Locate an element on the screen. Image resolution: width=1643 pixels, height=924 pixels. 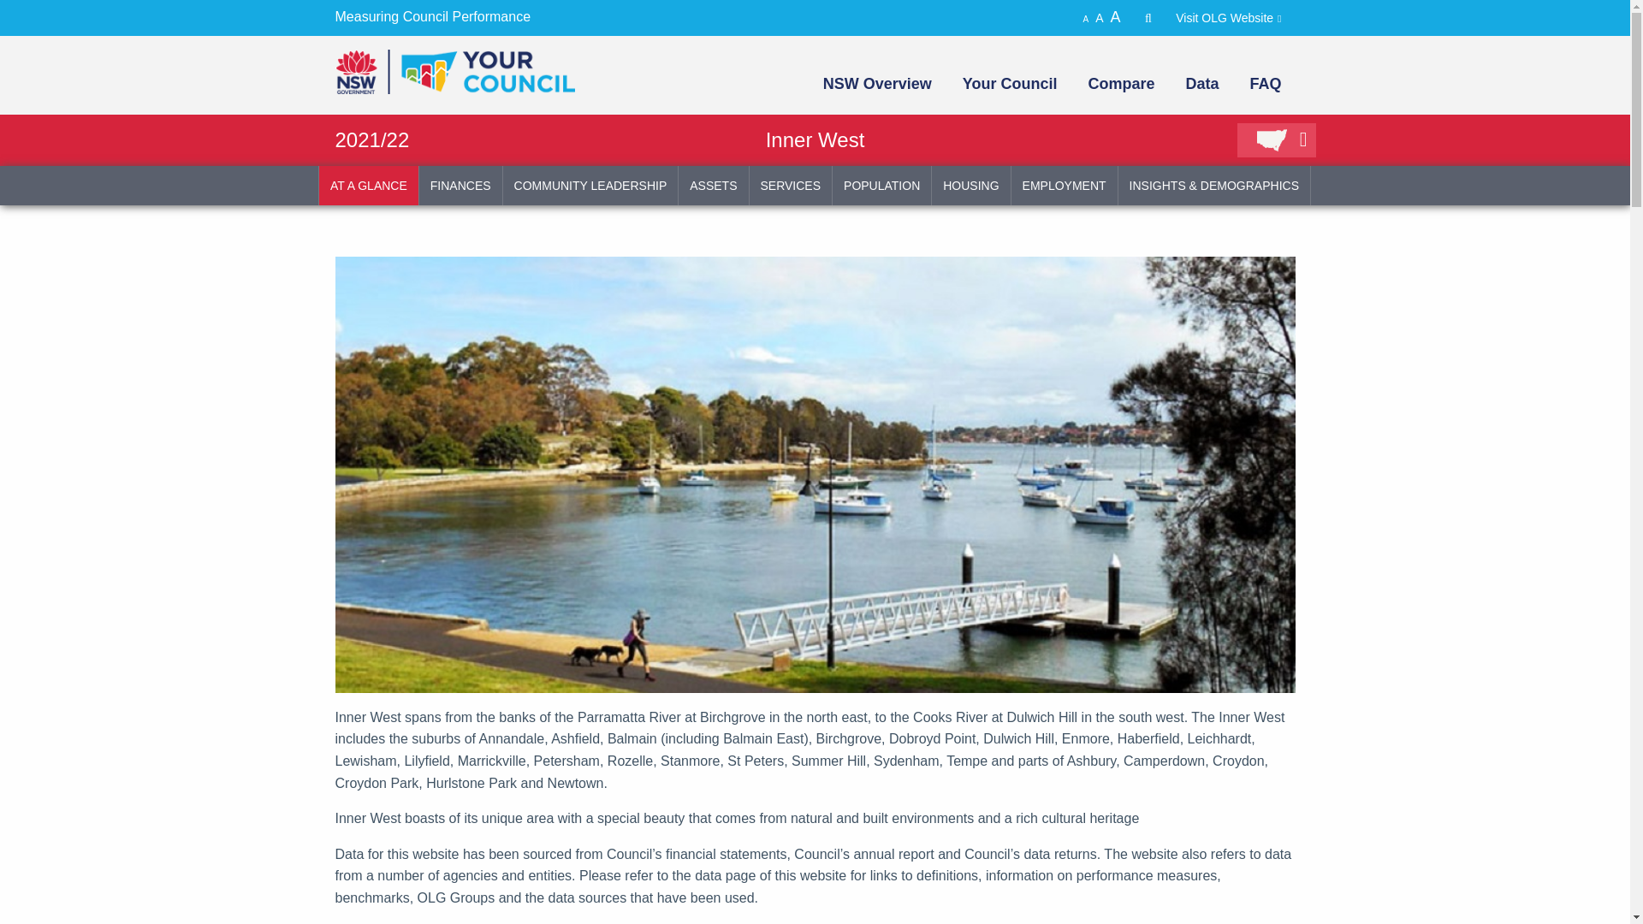
NSW Overview is located at coordinates (876, 83).